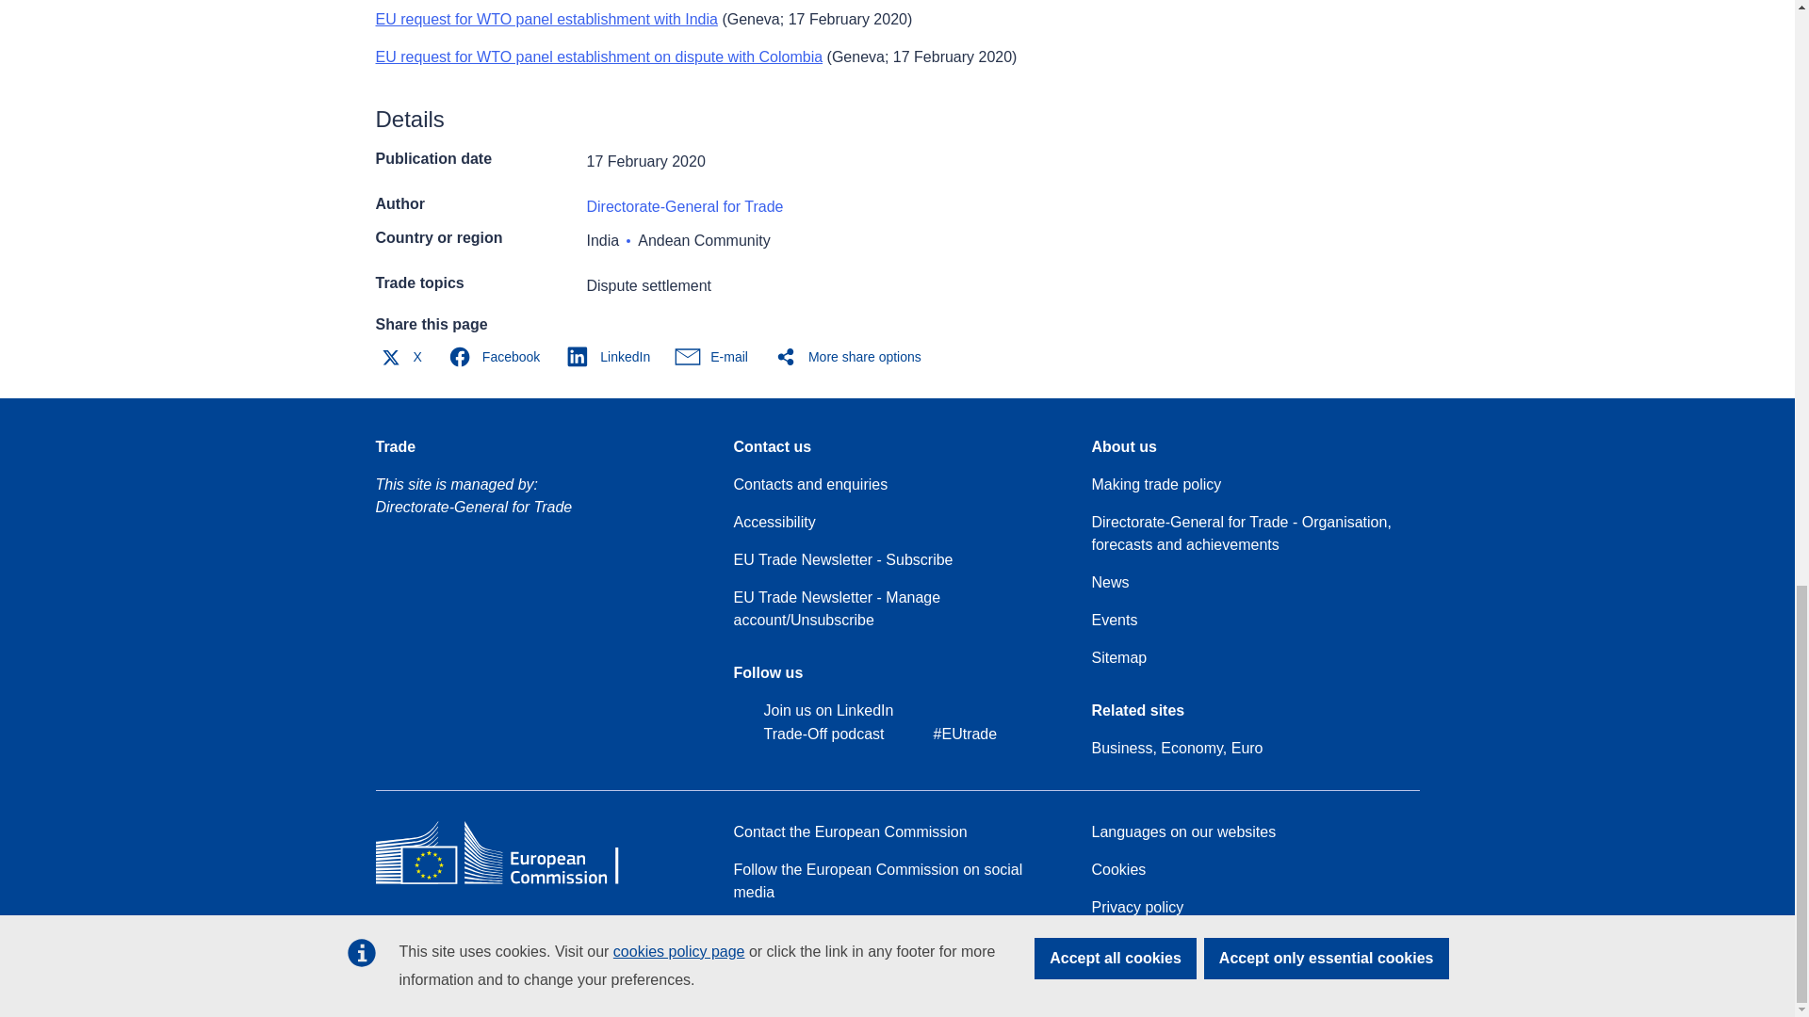 The width and height of the screenshot is (1809, 1017). I want to click on More share options, so click(852, 356).